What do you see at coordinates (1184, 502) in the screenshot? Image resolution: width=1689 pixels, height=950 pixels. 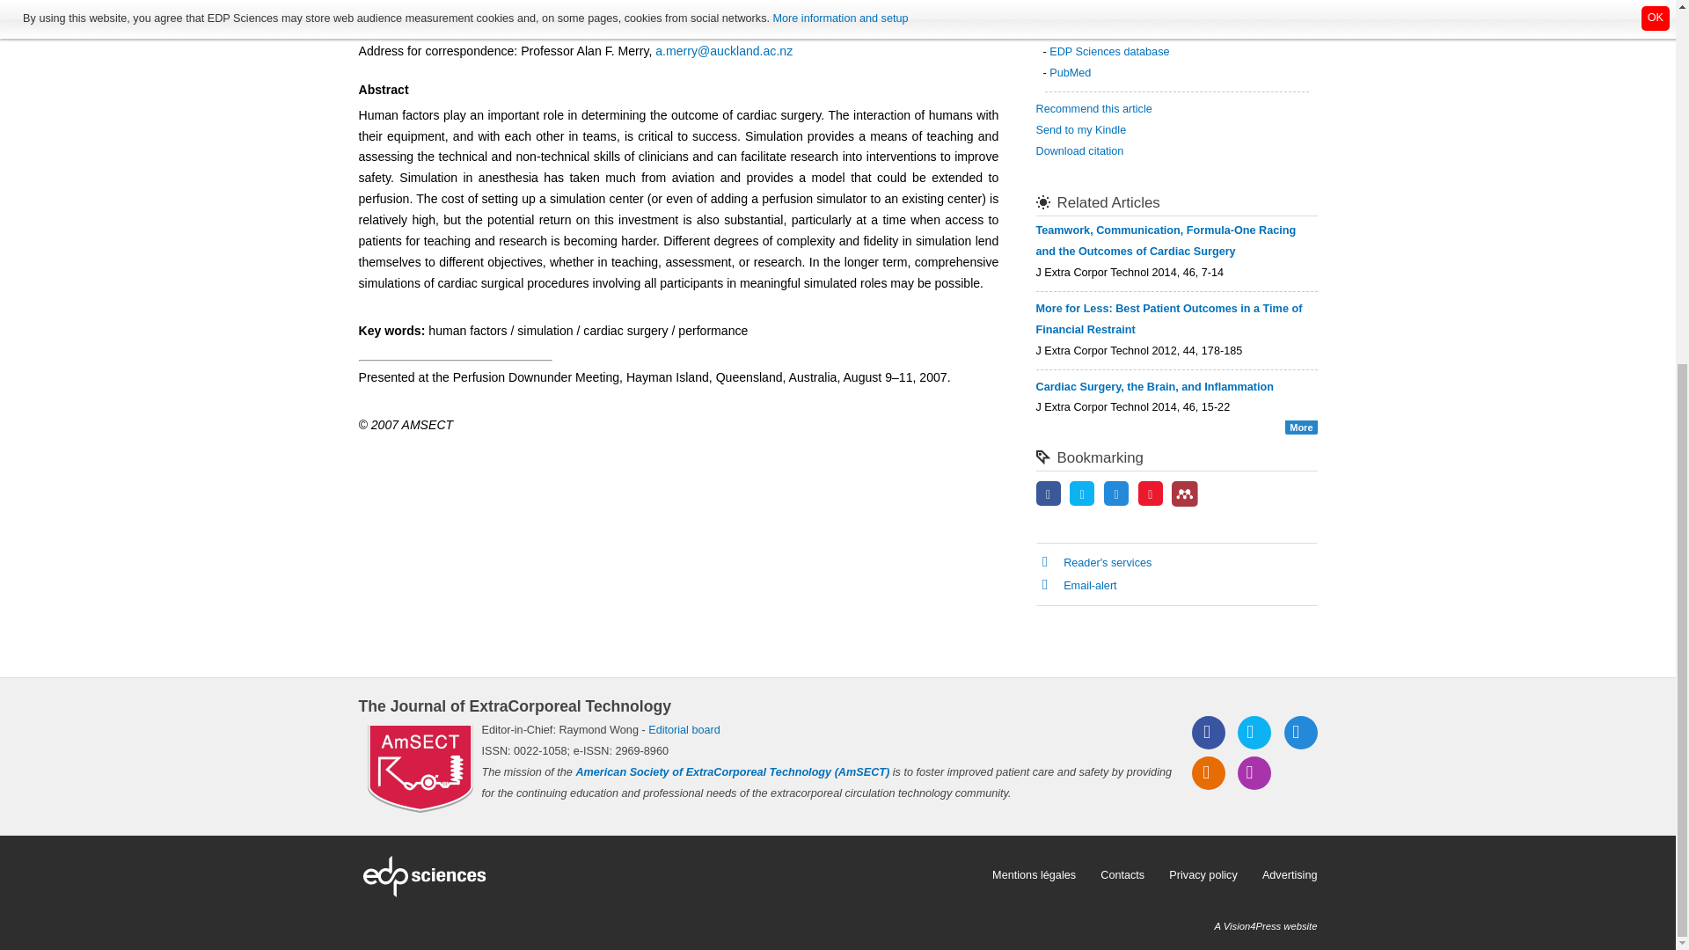 I see `Add this article to your Mendeley library` at bounding box center [1184, 502].